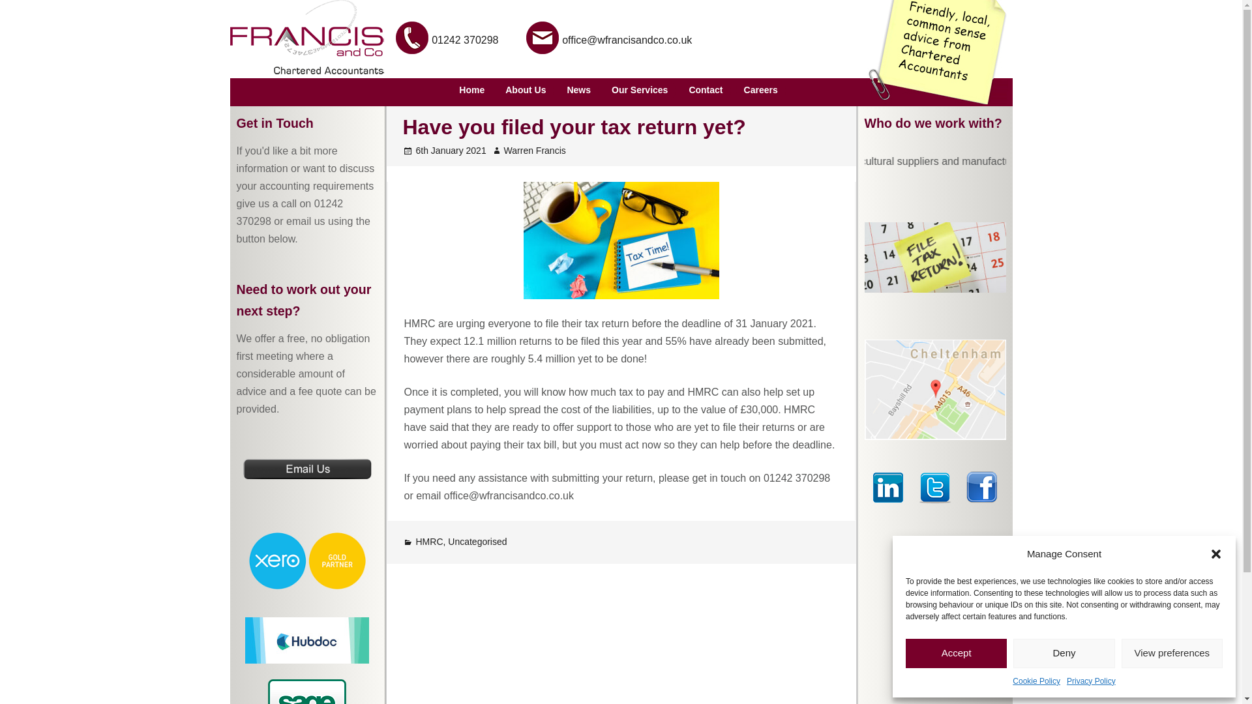 The image size is (1252, 704). I want to click on Privacy Policy, so click(1090, 681).